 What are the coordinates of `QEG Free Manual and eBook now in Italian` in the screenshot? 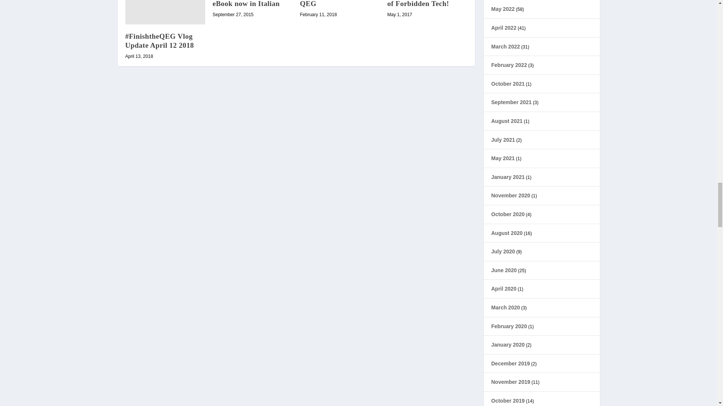 It's located at (249, 4).